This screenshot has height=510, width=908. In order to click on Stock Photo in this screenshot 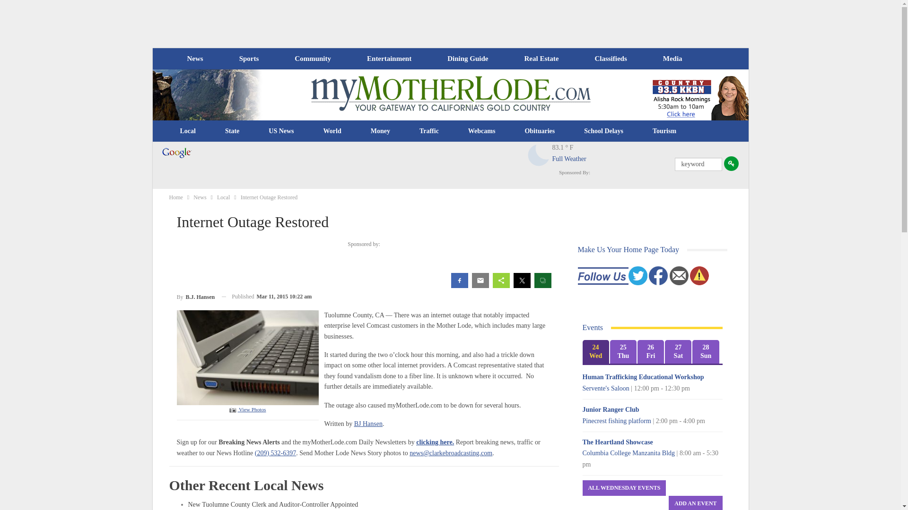, I will do `click(248, 357)`.